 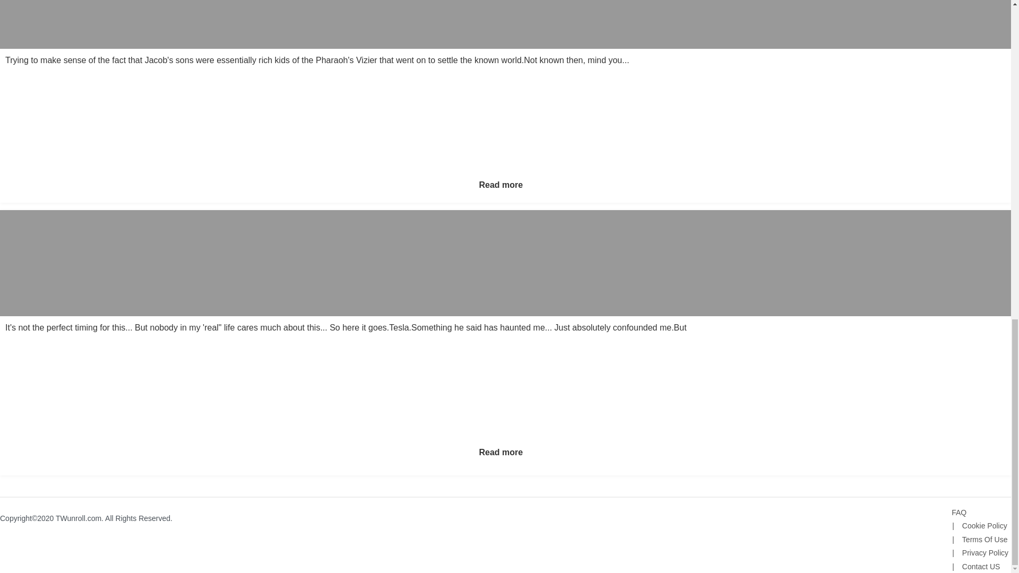 What do you see at coordinates (975, 566) in the screenshot?
I see `Contact US` at bounding box center [975, 566].